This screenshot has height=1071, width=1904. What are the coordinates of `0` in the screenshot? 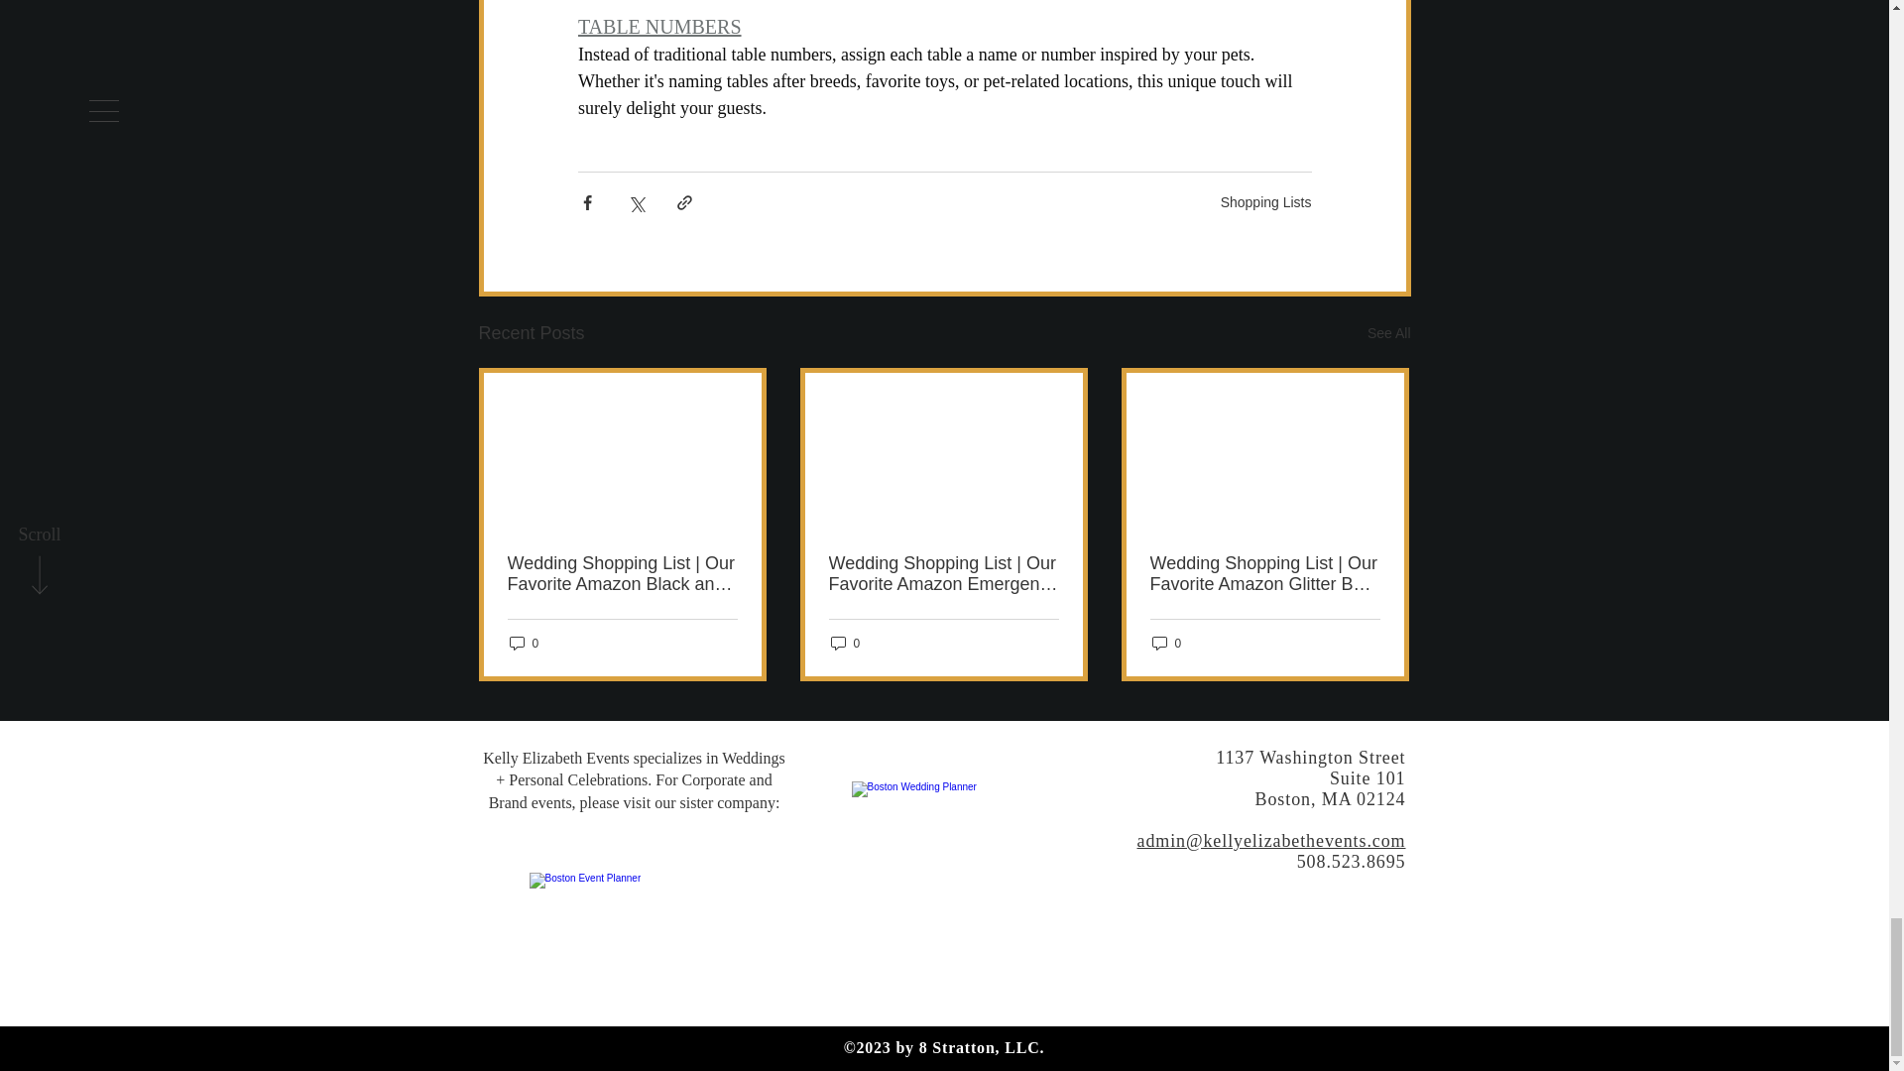 It's located at (524, 643).